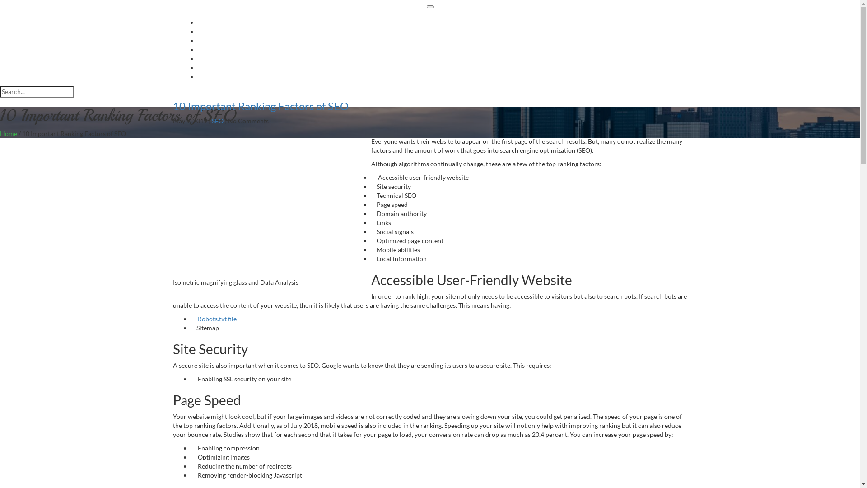  What do you see at coordinates (439, 31) in the screenshot?
I see `Social Media` at bounding box center [439, 31].